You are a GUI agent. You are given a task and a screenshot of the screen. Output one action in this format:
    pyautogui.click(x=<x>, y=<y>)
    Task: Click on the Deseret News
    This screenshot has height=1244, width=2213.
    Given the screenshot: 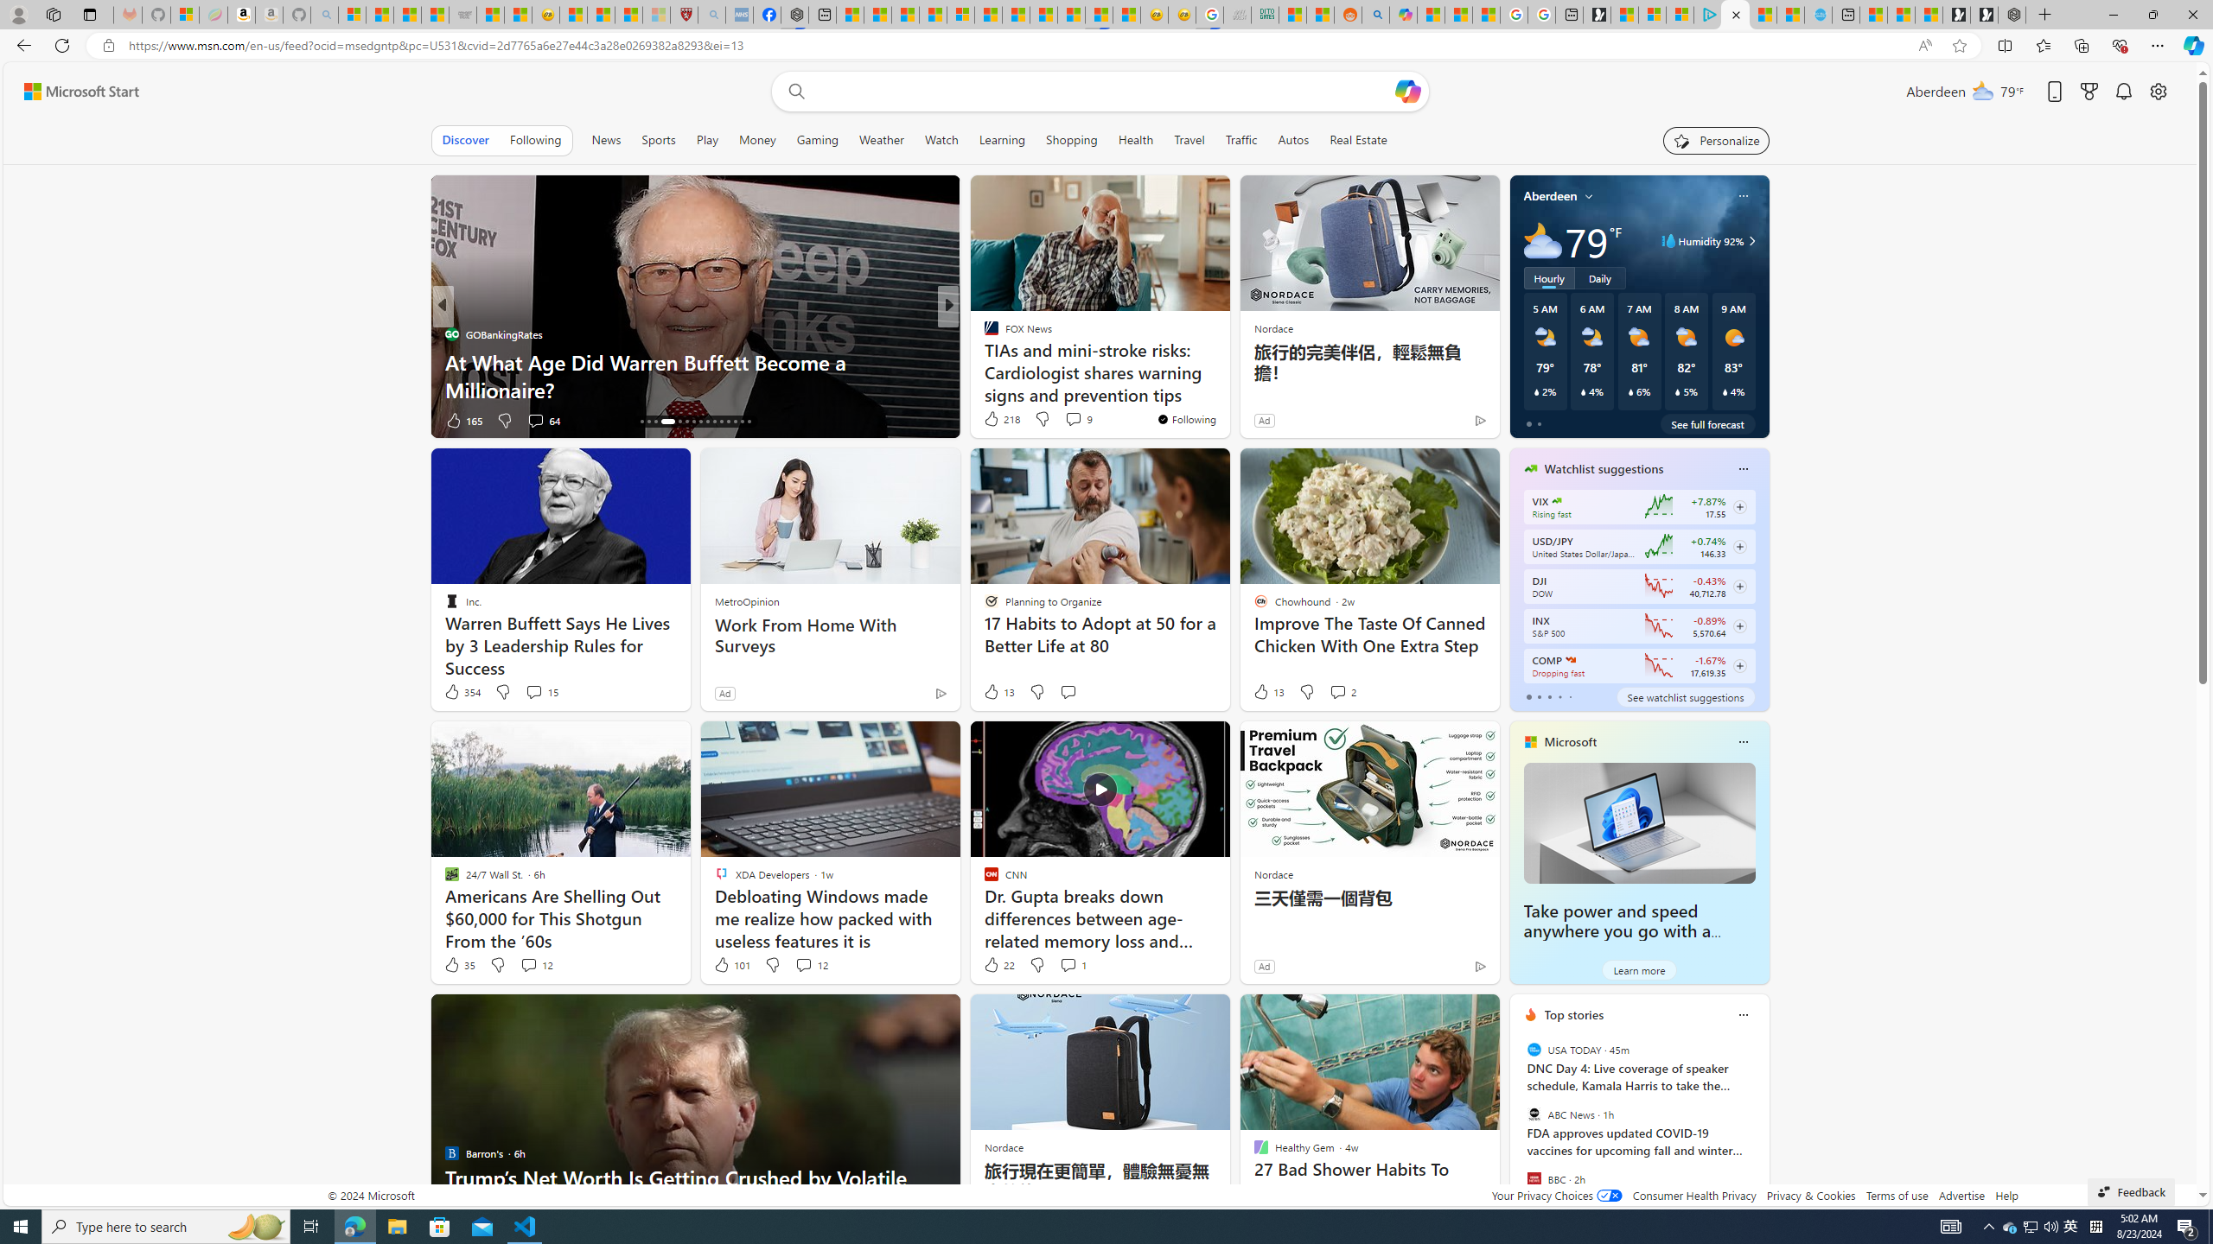 What is the action you would take?
    pyautogui.click(x=983, y=361)
    